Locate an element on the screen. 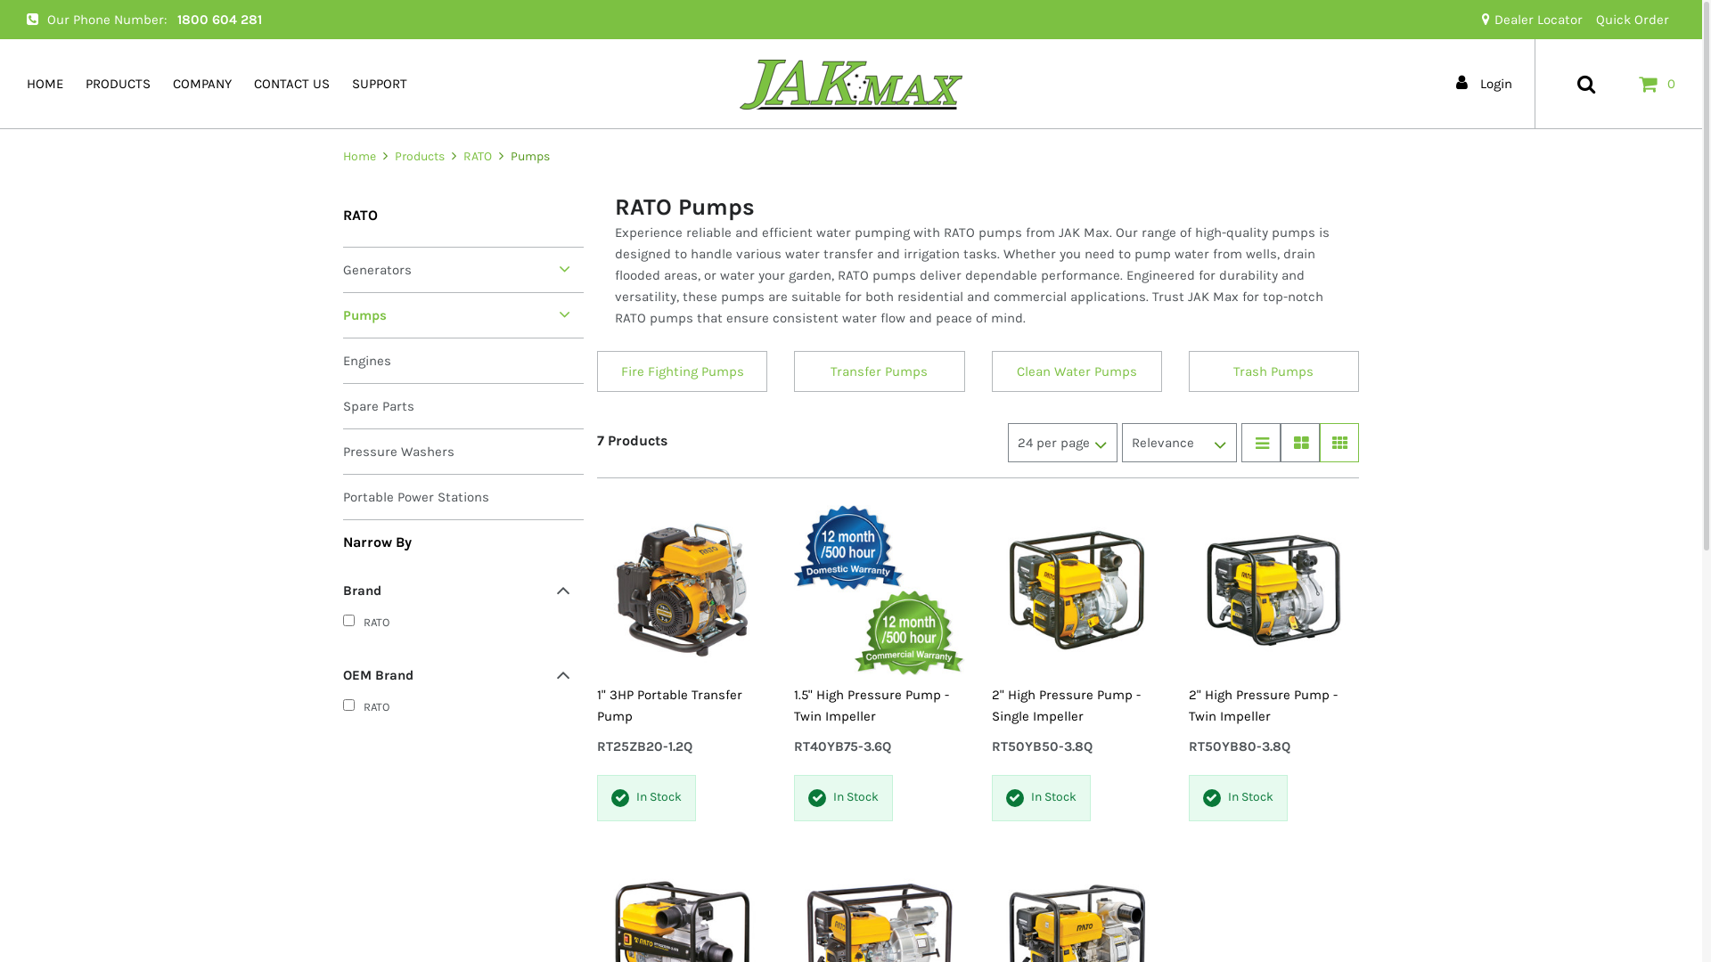  CONTACT US is located at coordinates (292, 84).